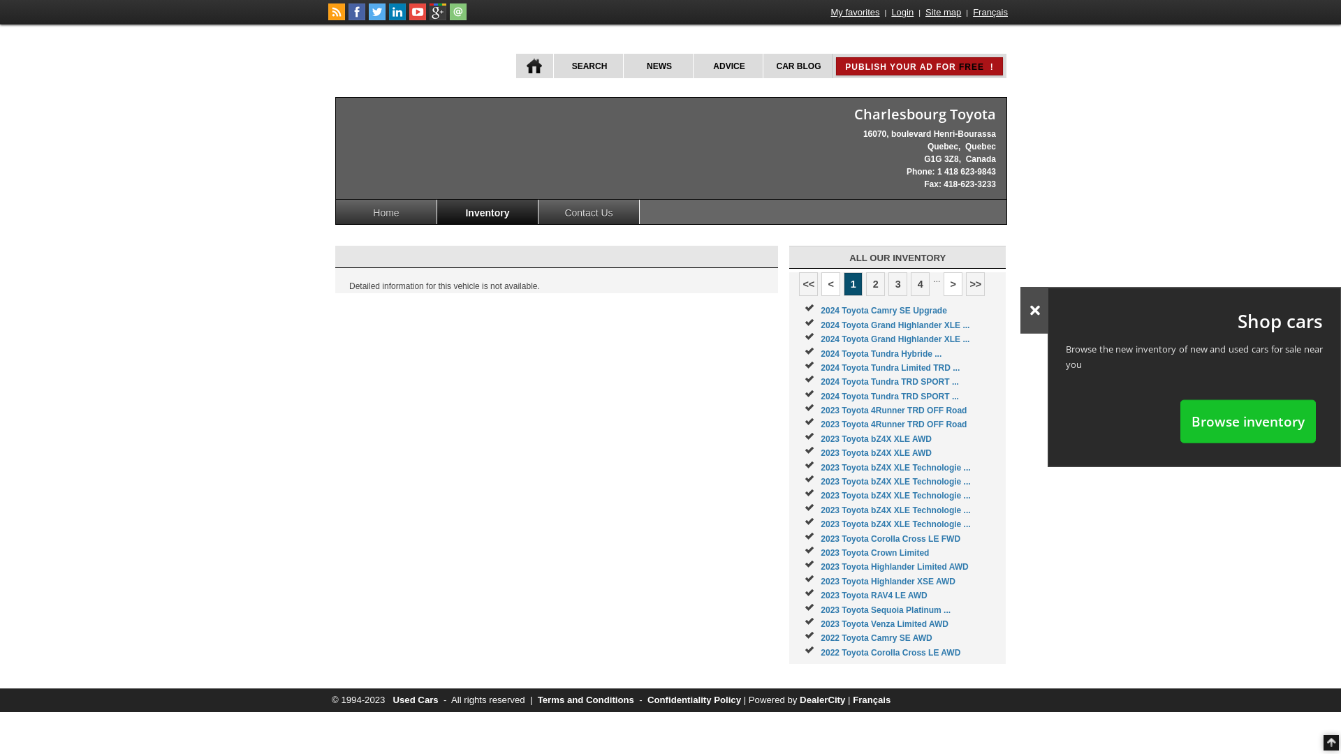  Describe the element at coordinates (416, 61) in the screenshot. I see `autoExpert.ca` at that location.